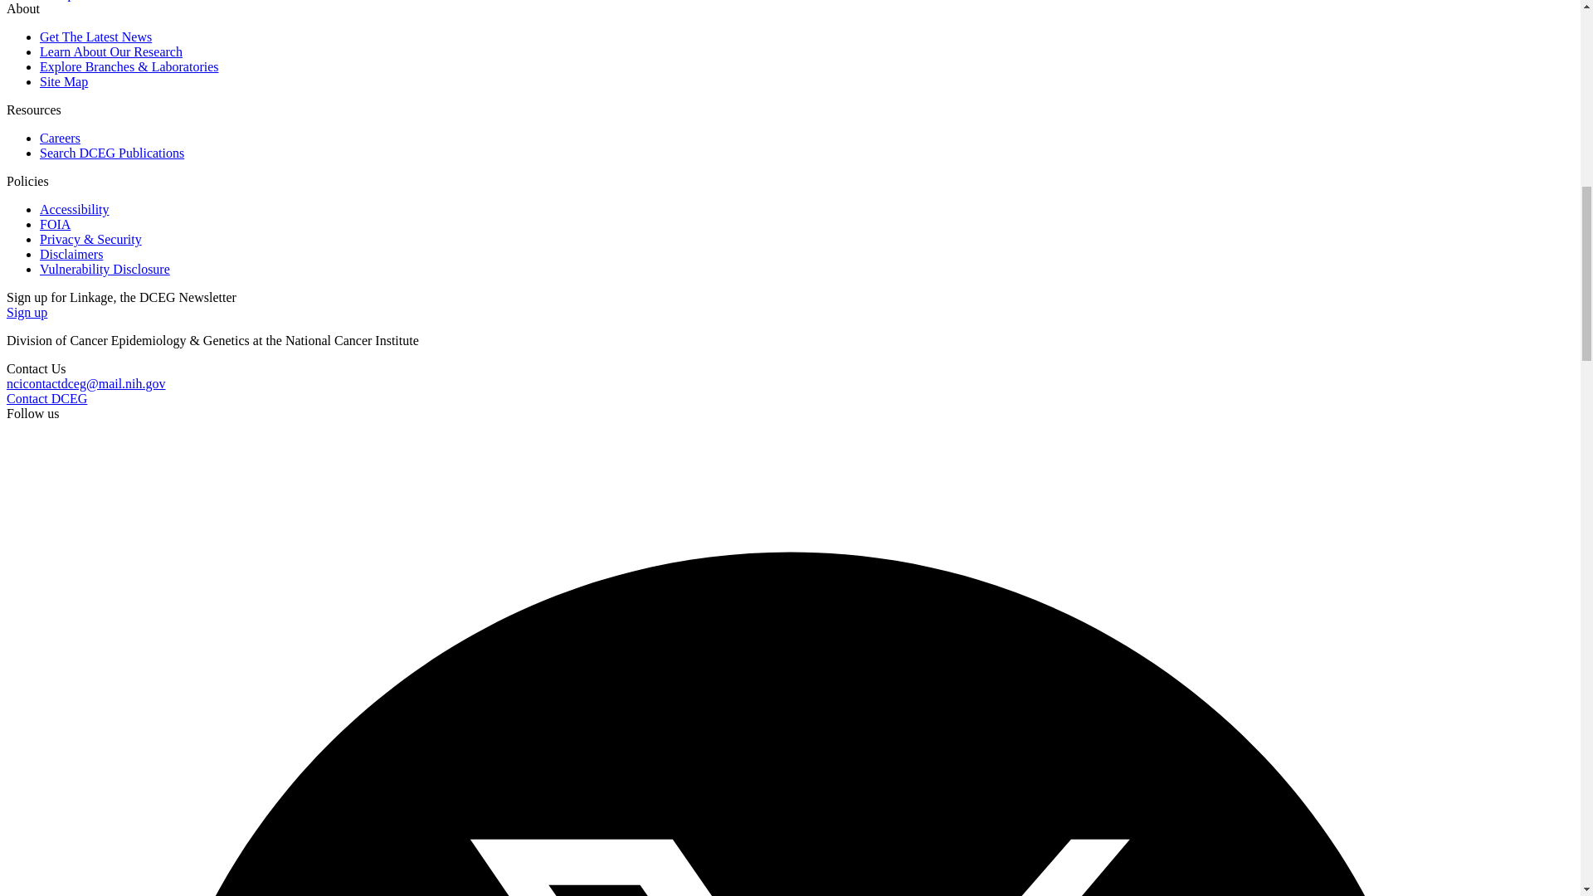 Image resolution: width=1593 pixels, height=896 pixels. What do you see at coordinates (40, 0) in the screenshot?
I see `Back To Top` at bounding box center [40, 0].